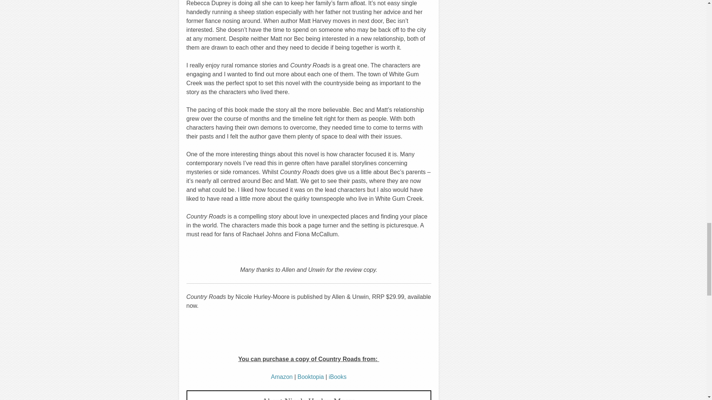  What do you see at coordinates (281, 377) in the screenshot?
I see `Amazon` at bounding box center [281, 377].